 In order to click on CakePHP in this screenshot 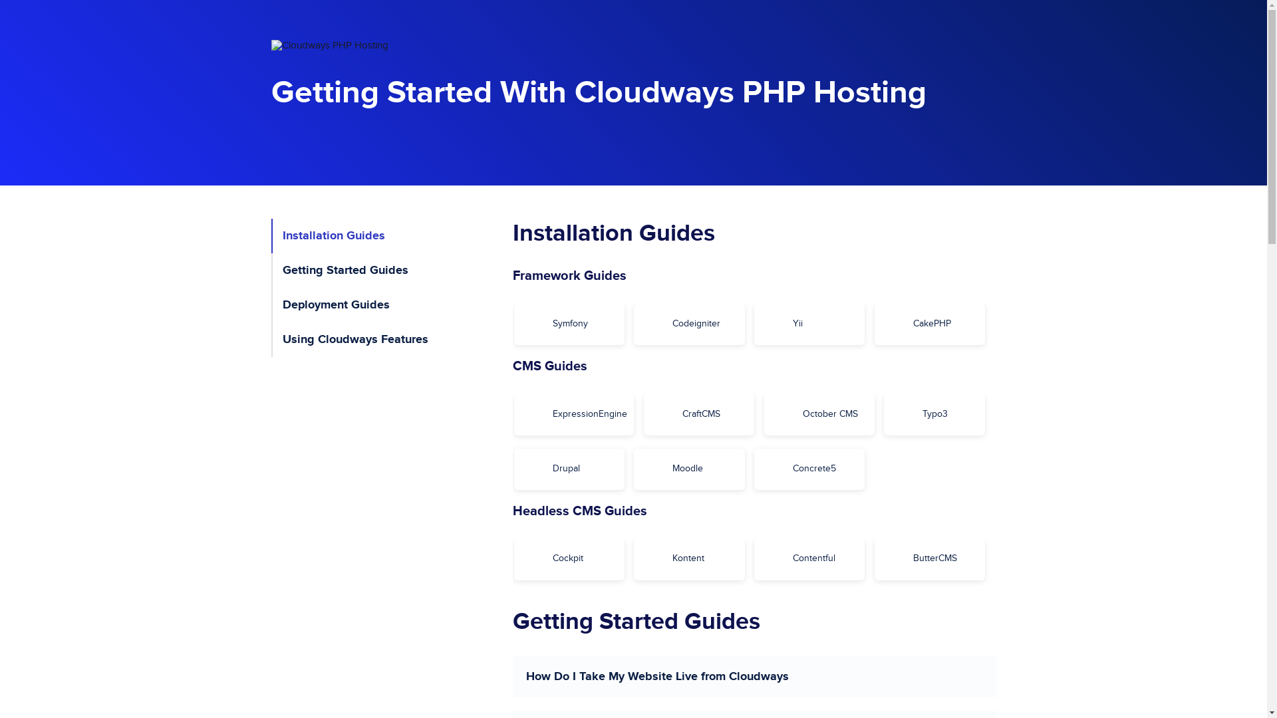, I will do `click(930, 323)`.